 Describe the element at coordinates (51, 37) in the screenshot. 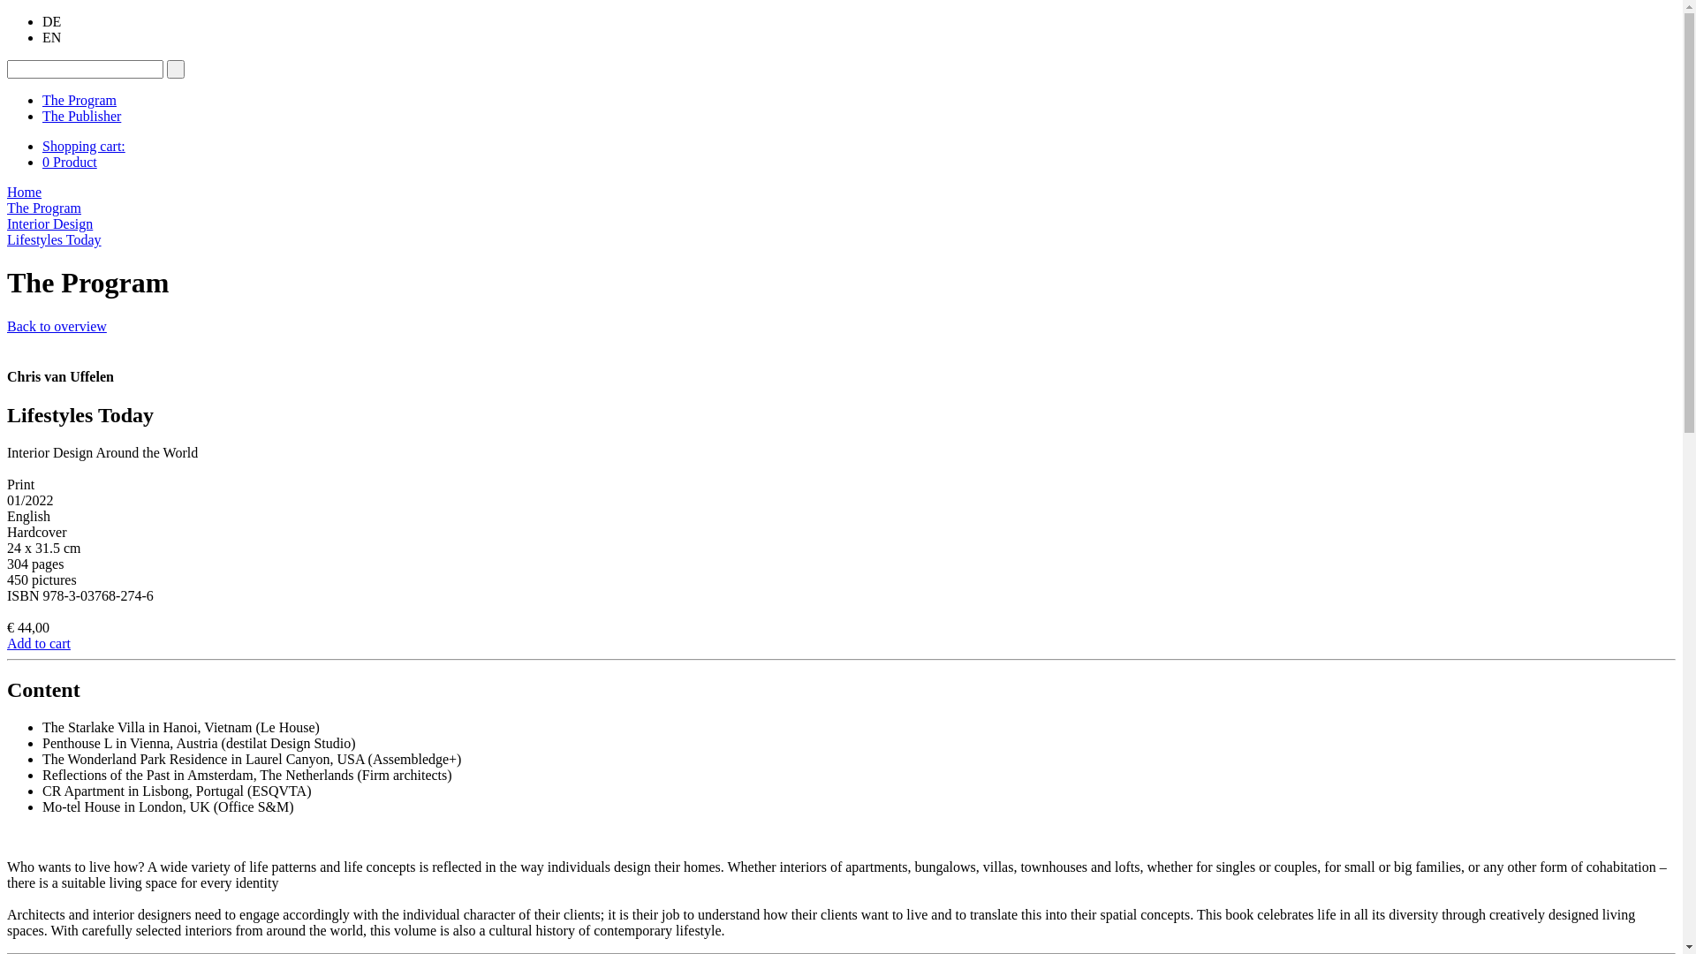

I see `EN` at that location.